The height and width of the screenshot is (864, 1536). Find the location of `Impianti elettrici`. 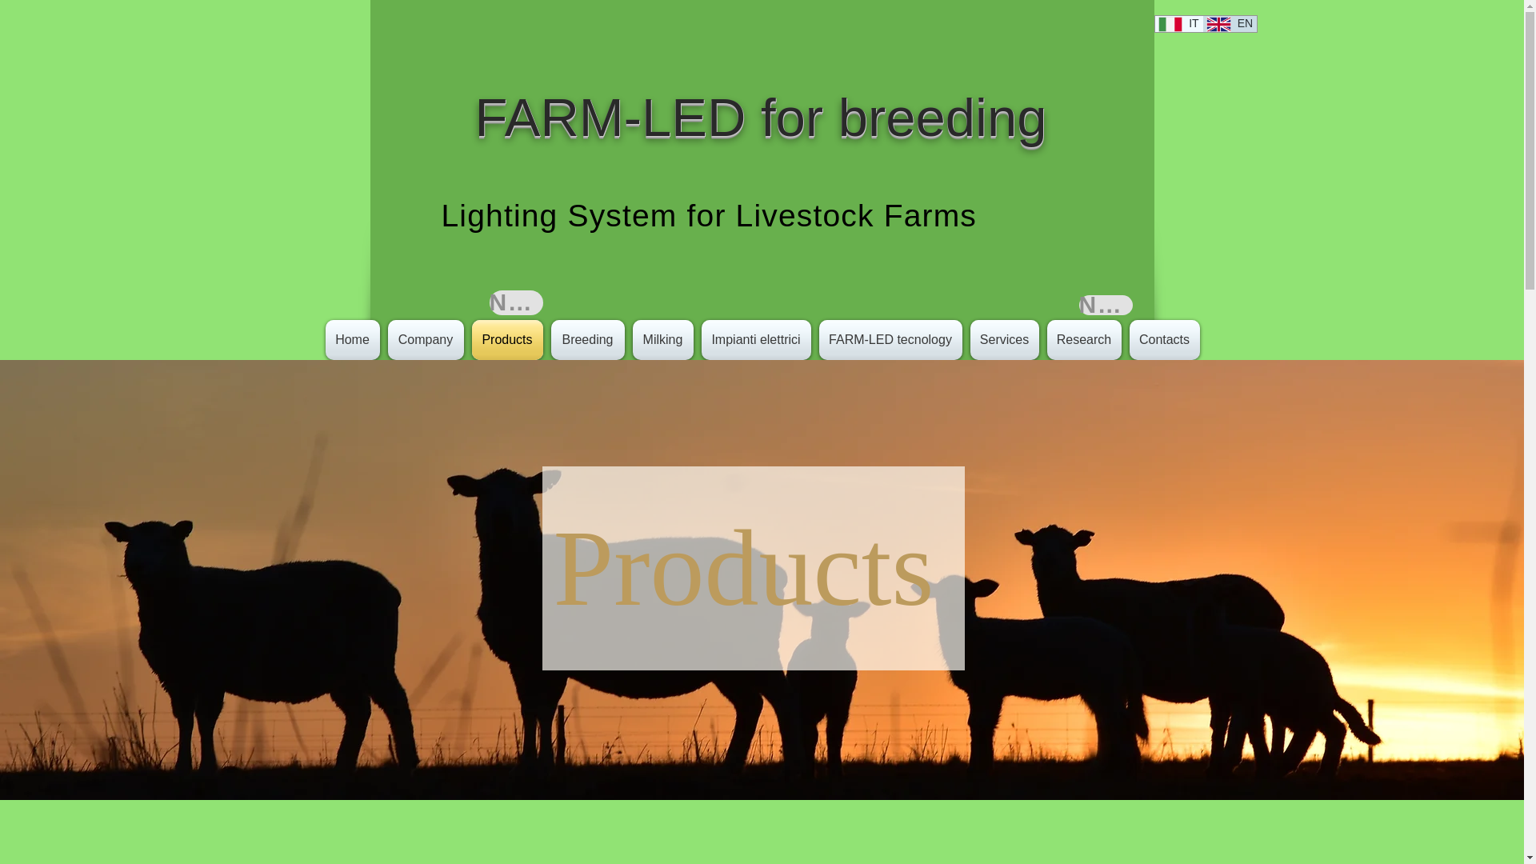

Impianti elettrici is located at coordinates (756, 339).